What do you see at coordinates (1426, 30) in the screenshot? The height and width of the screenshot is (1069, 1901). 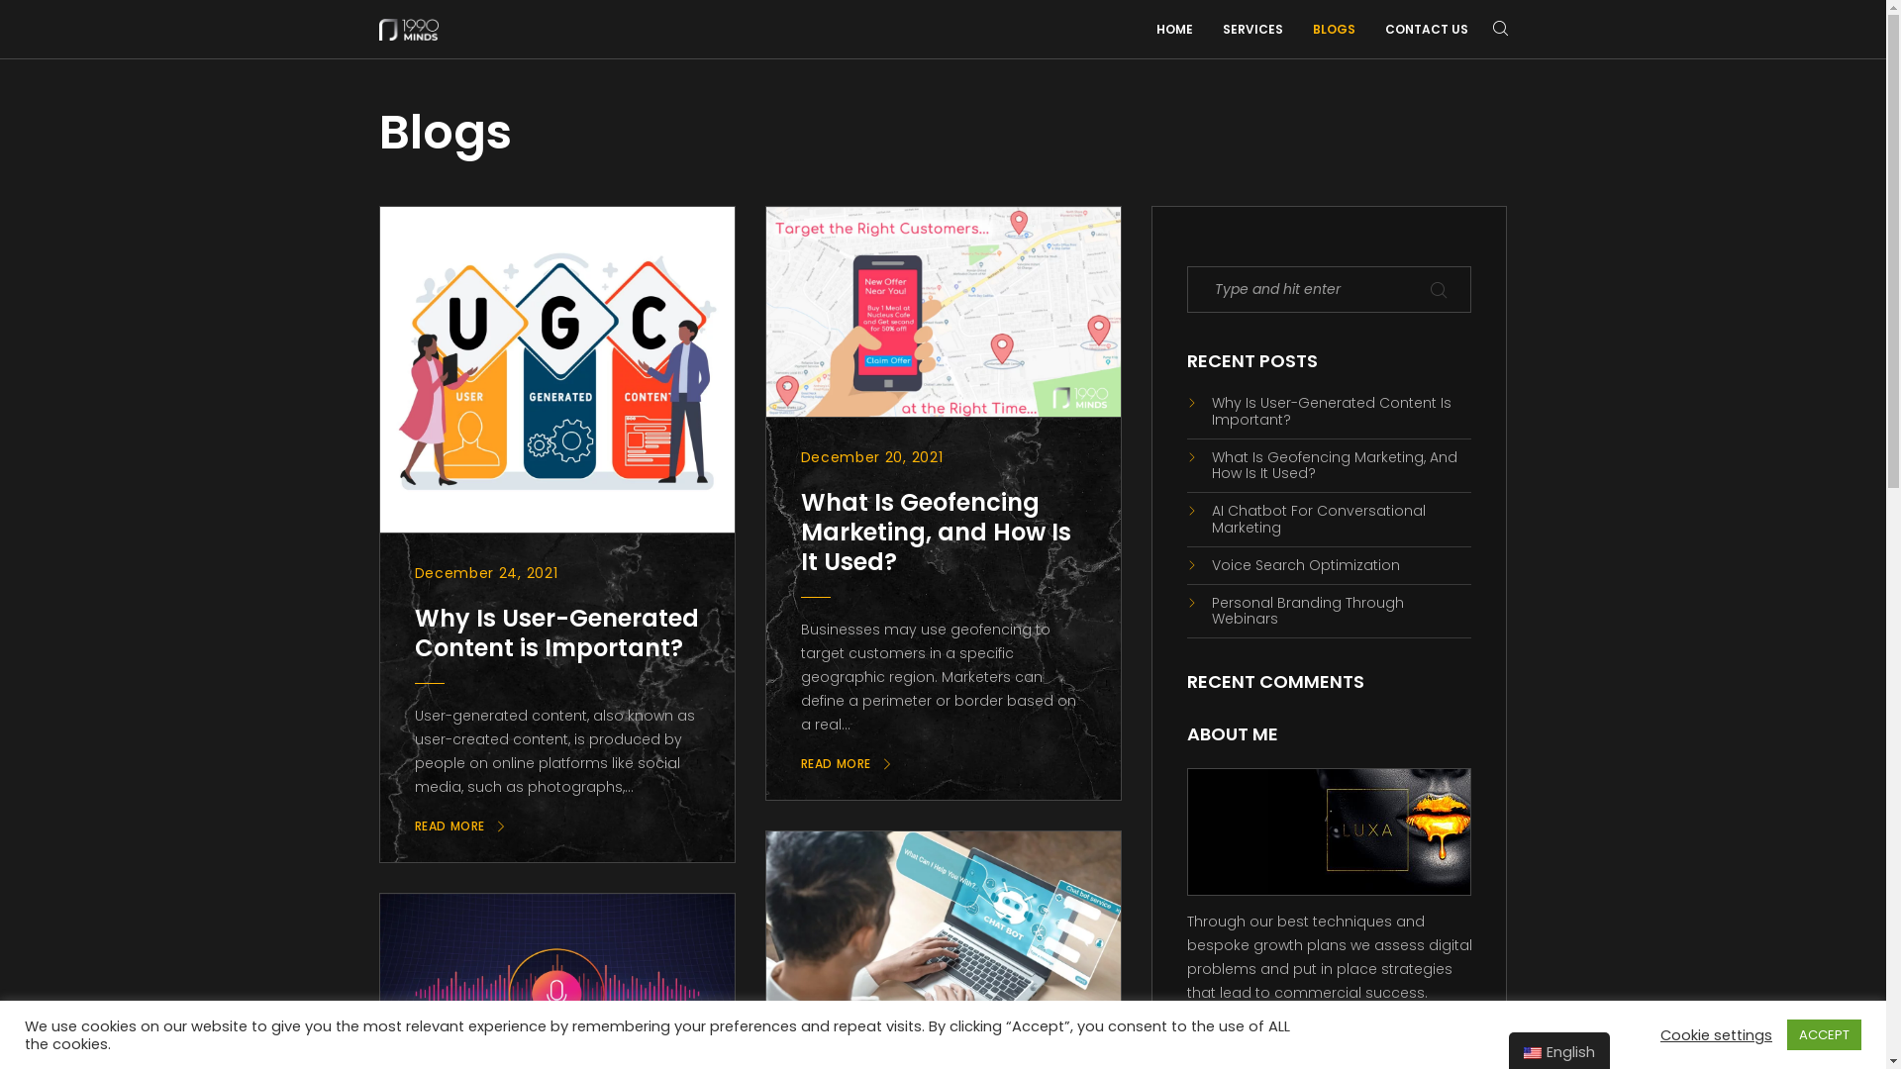 I see `CONTACT US` at bounding box center [1426, 30].